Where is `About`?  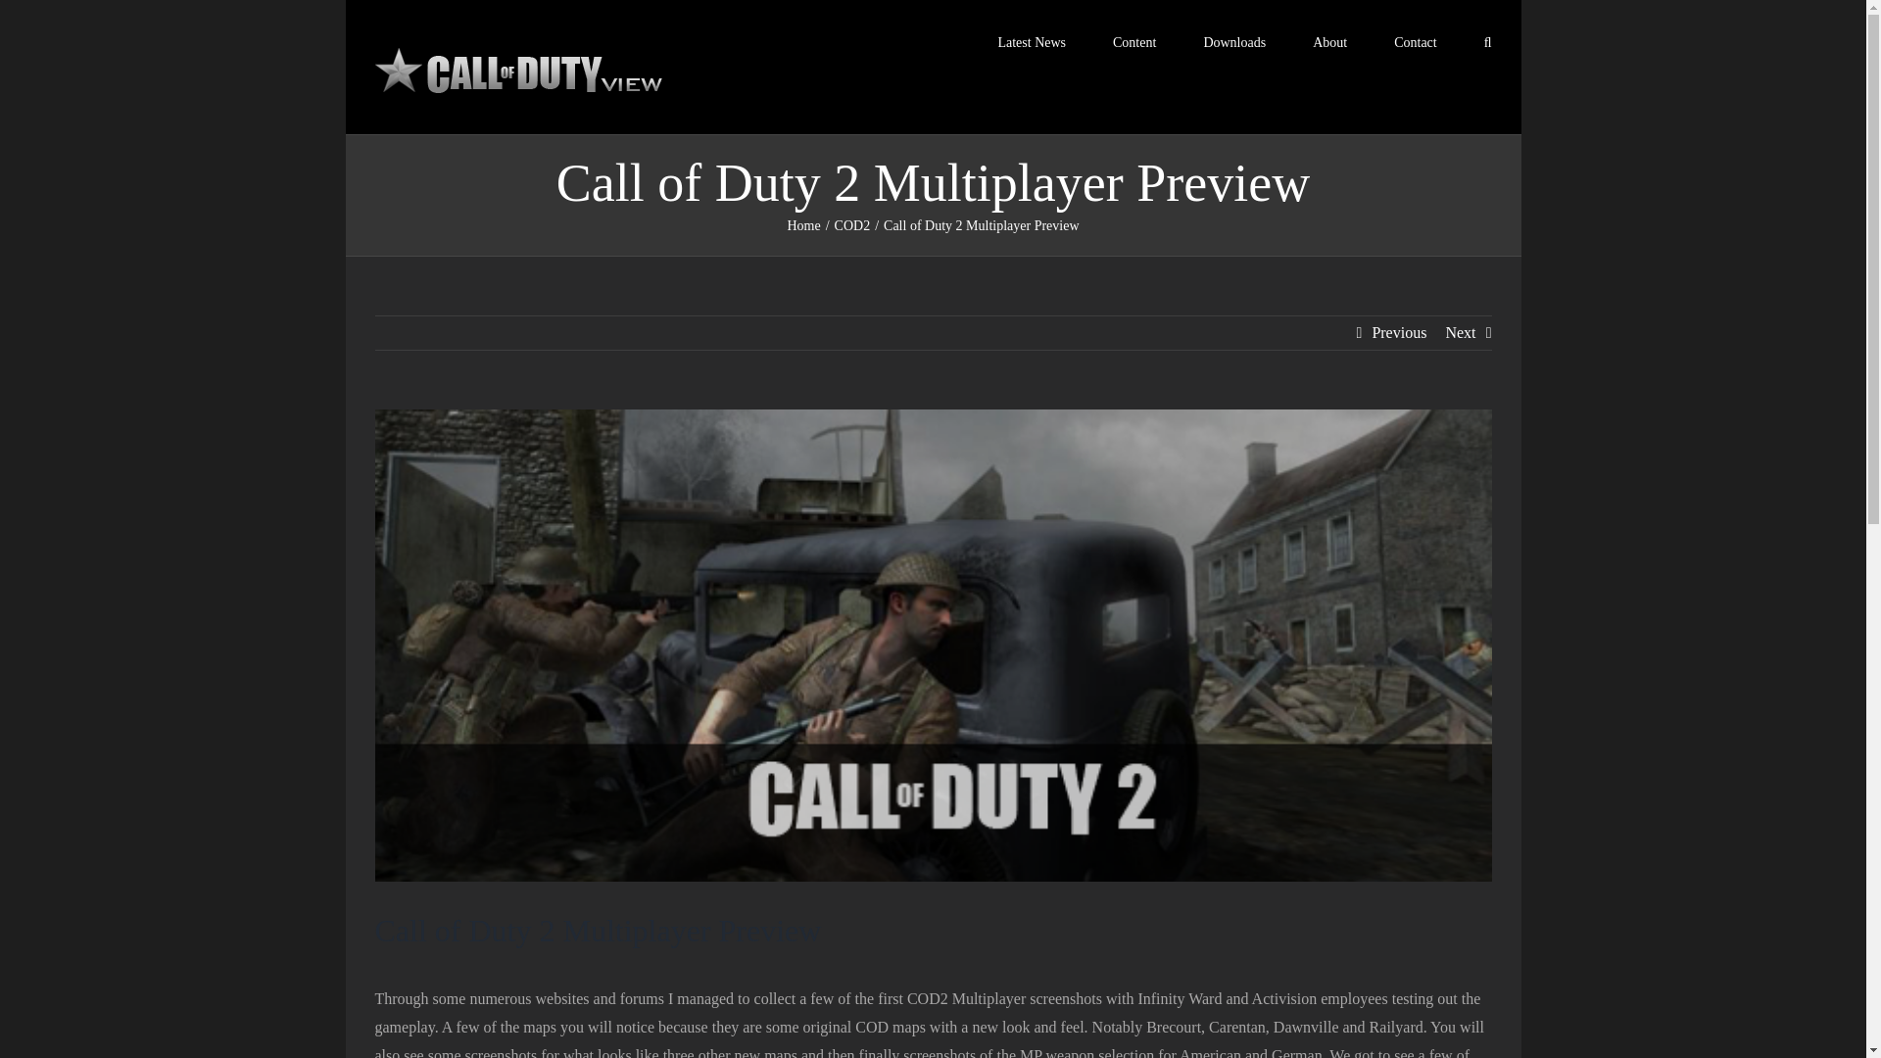 About is located at coordinates (1329, 41).